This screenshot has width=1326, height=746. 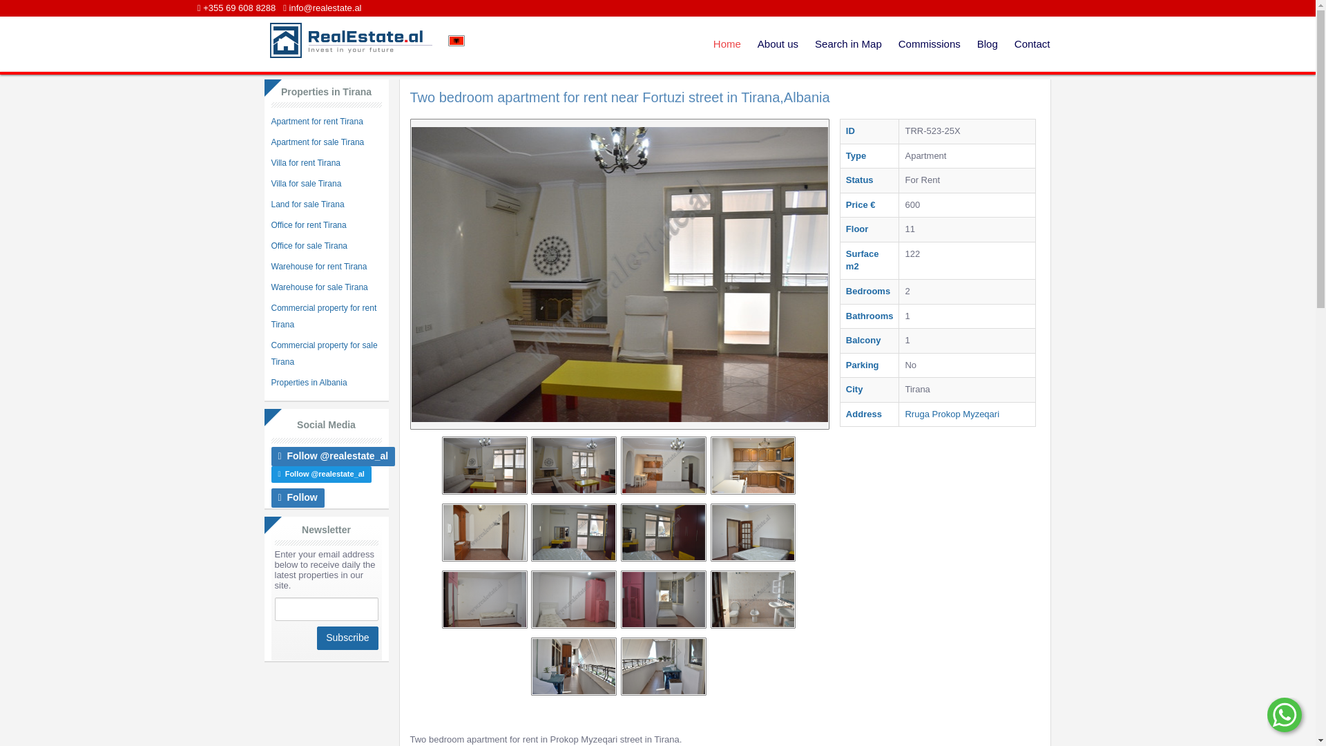 I want to click on Contact, so click(x=1032, y=44).